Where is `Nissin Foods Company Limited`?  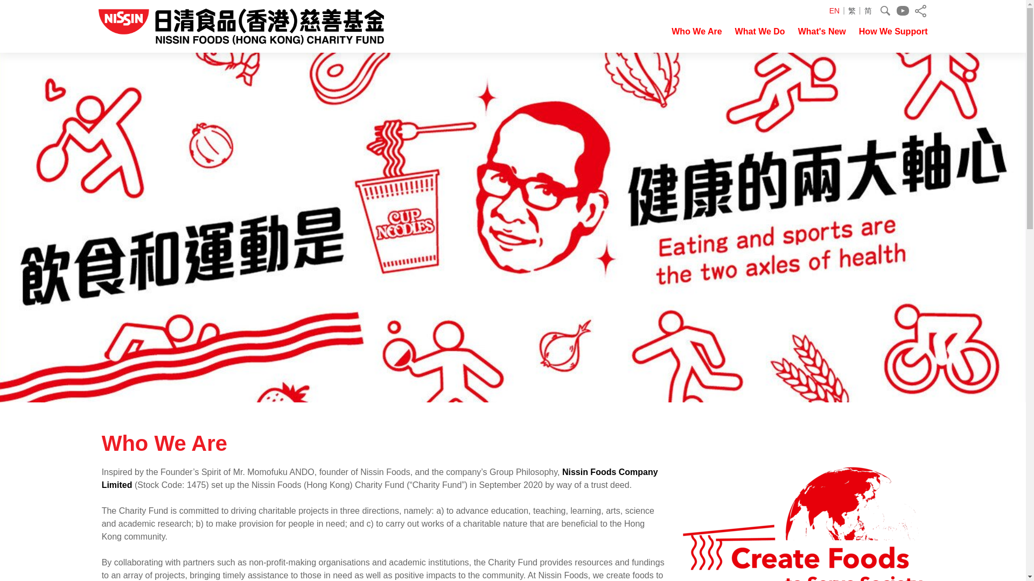
Nissin Foods Company Limited is located at coordinates (379, 479).